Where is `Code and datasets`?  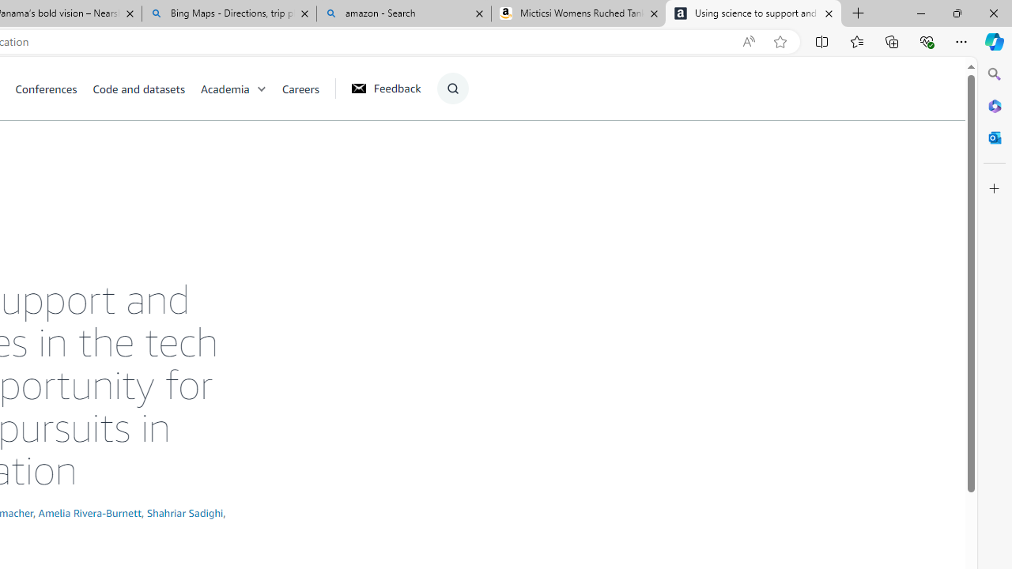 Code and datasets is located at coordinates (145, 89).